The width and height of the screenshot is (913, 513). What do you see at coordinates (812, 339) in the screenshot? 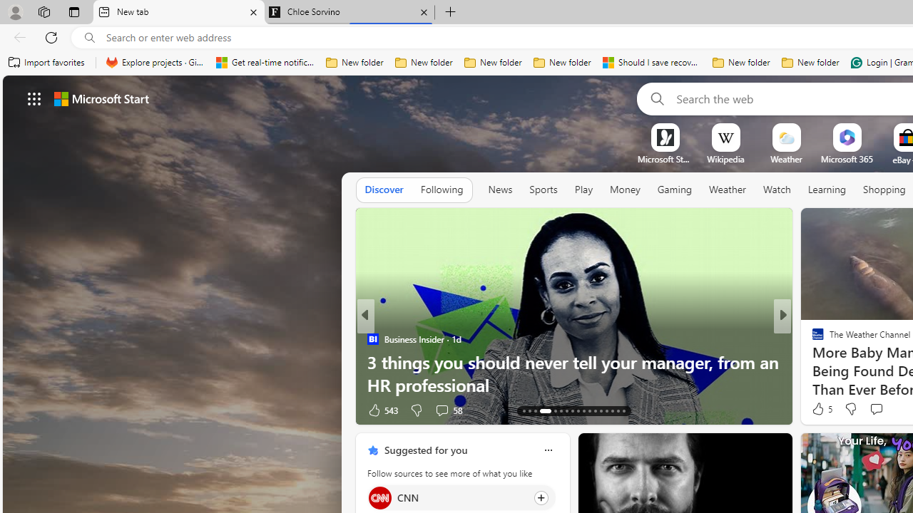
I see `BuzzFeed` at bounding box center [812, 339].